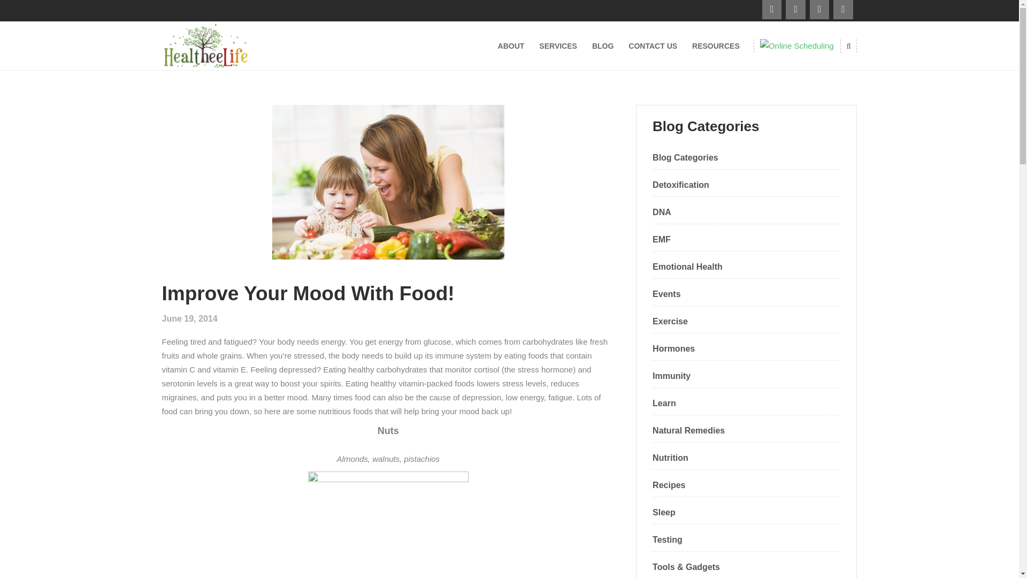 This screenshot has width=1027, height=578. I want to click on CONTACT US, so click(653, 45).